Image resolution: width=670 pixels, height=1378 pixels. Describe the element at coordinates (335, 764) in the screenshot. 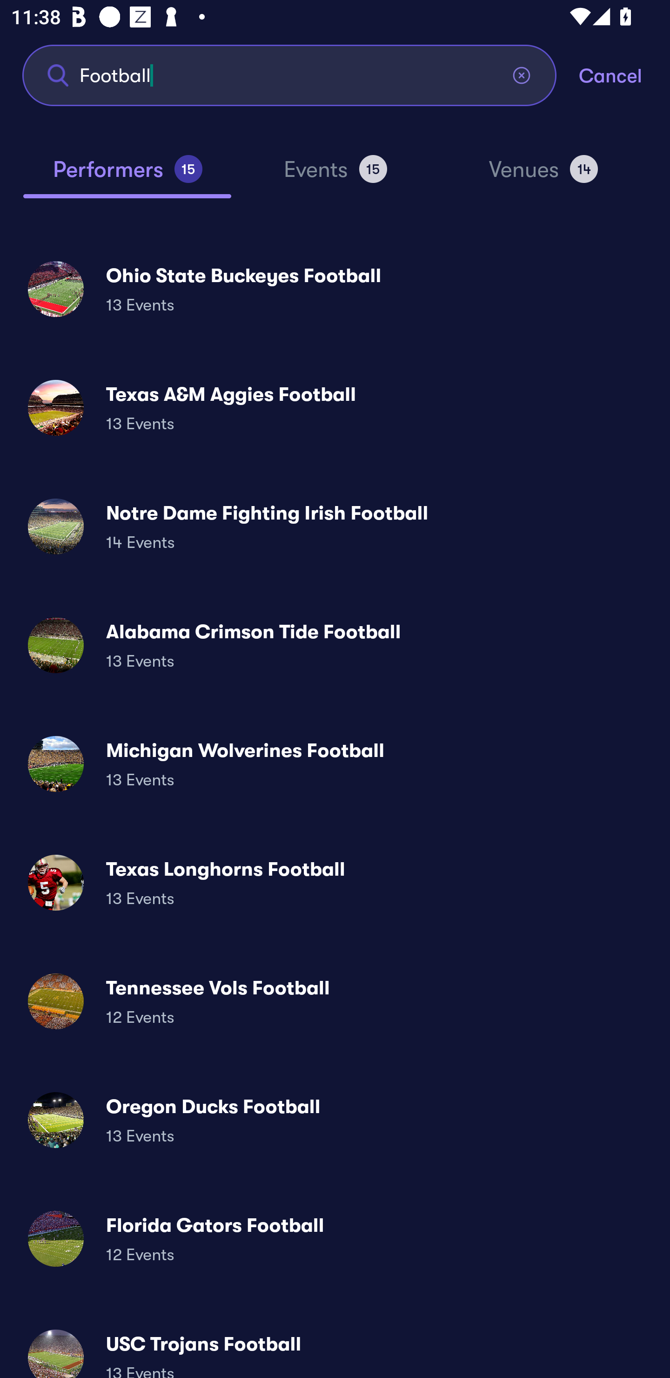

I see `Michigan Wolverines Football 13 Events` at that location.